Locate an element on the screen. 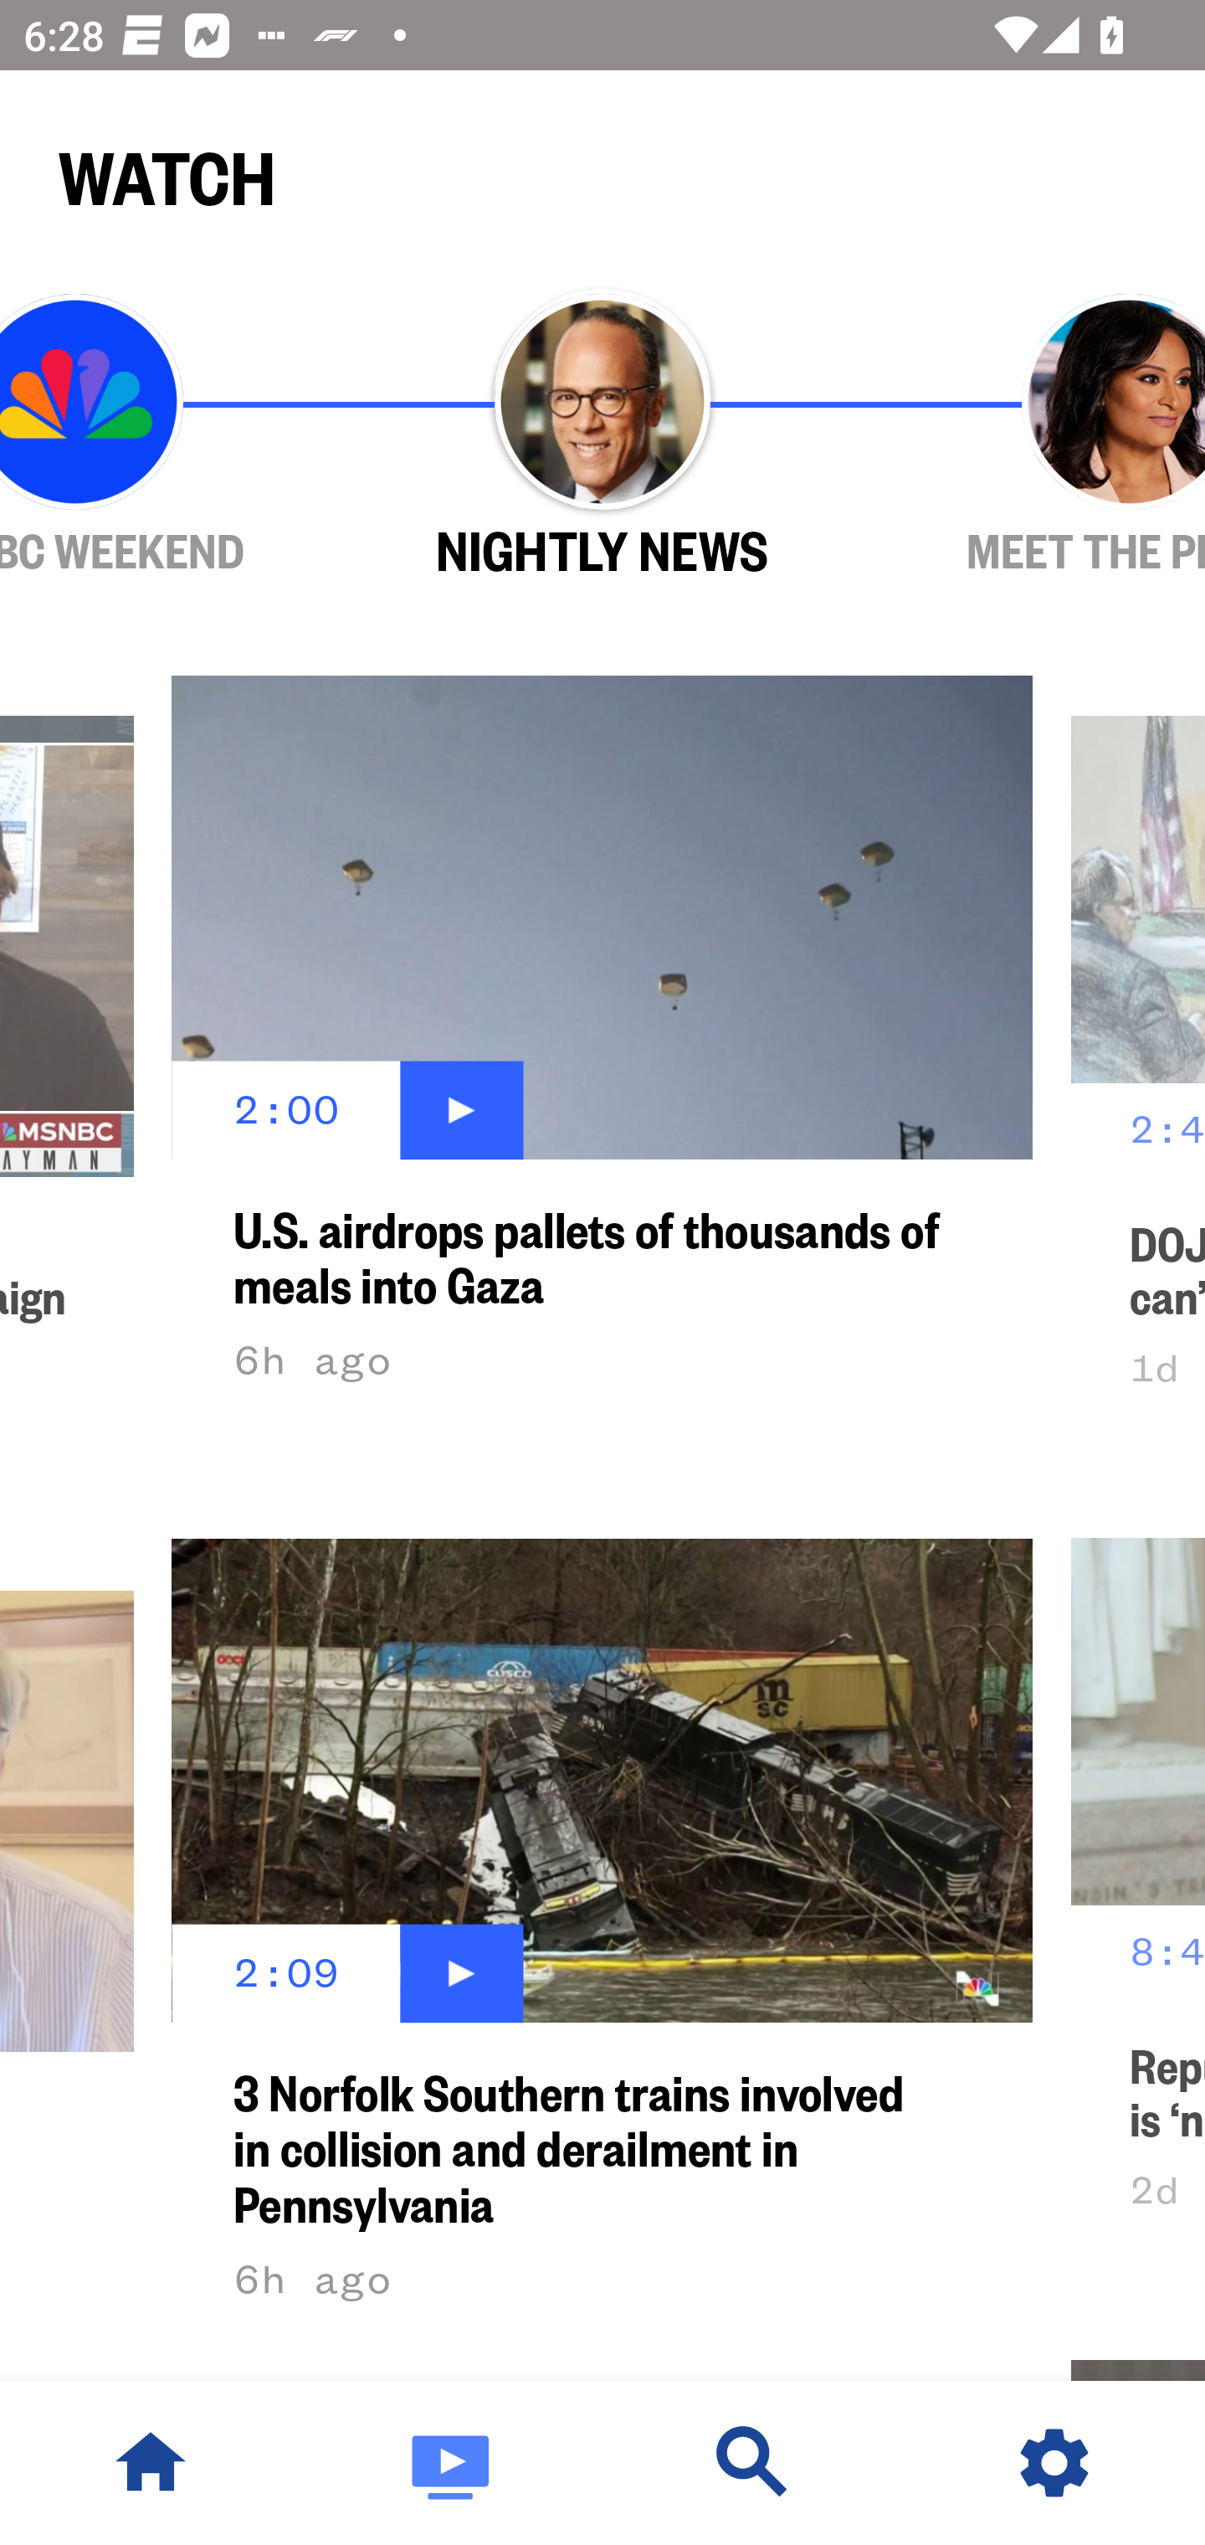 This screenshot has width=1205, height=2545. NIGHTLY NEWS is located at coordinates (602, 436).